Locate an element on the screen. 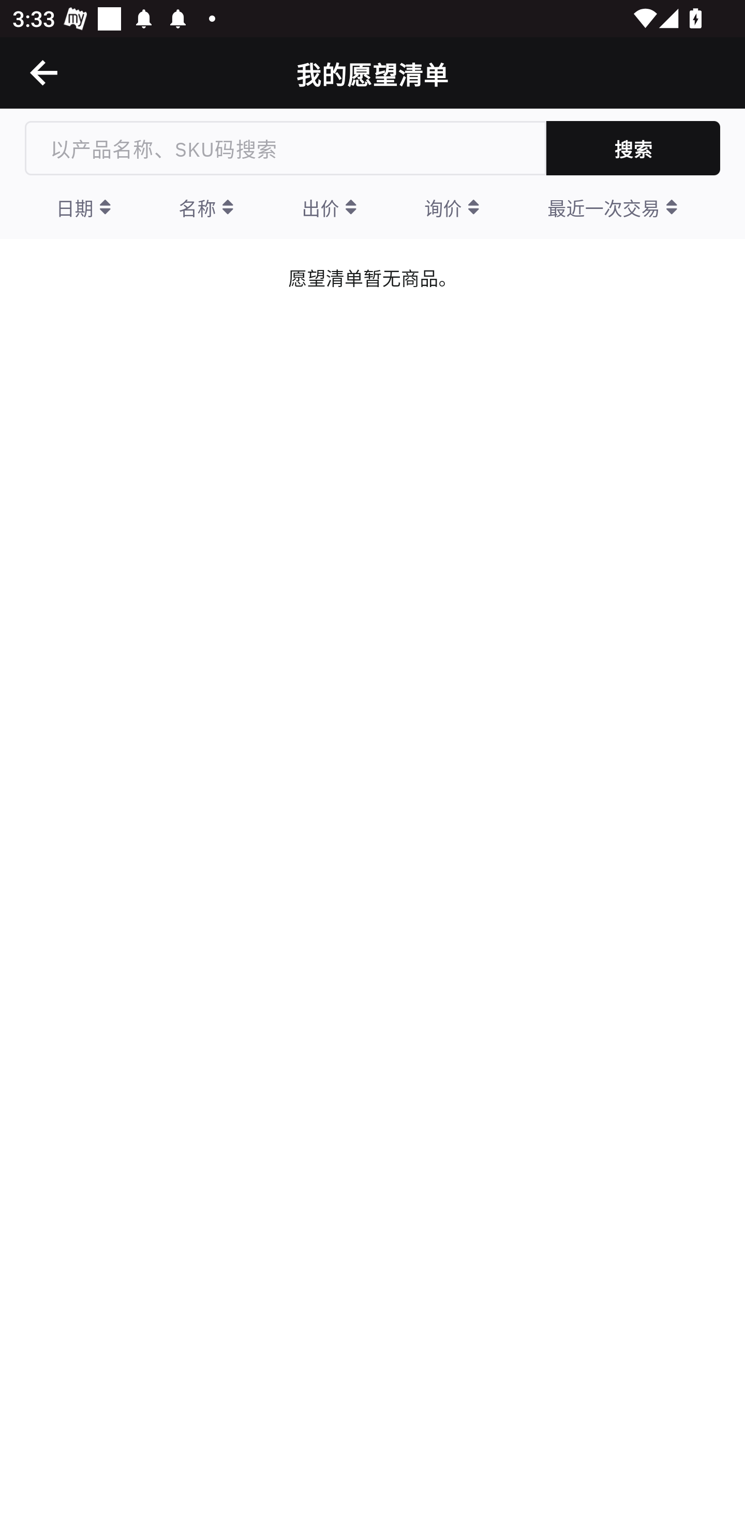 The width and height of the screenshot is (745, 1531). 搜索 is located at coordinates (633, 148).